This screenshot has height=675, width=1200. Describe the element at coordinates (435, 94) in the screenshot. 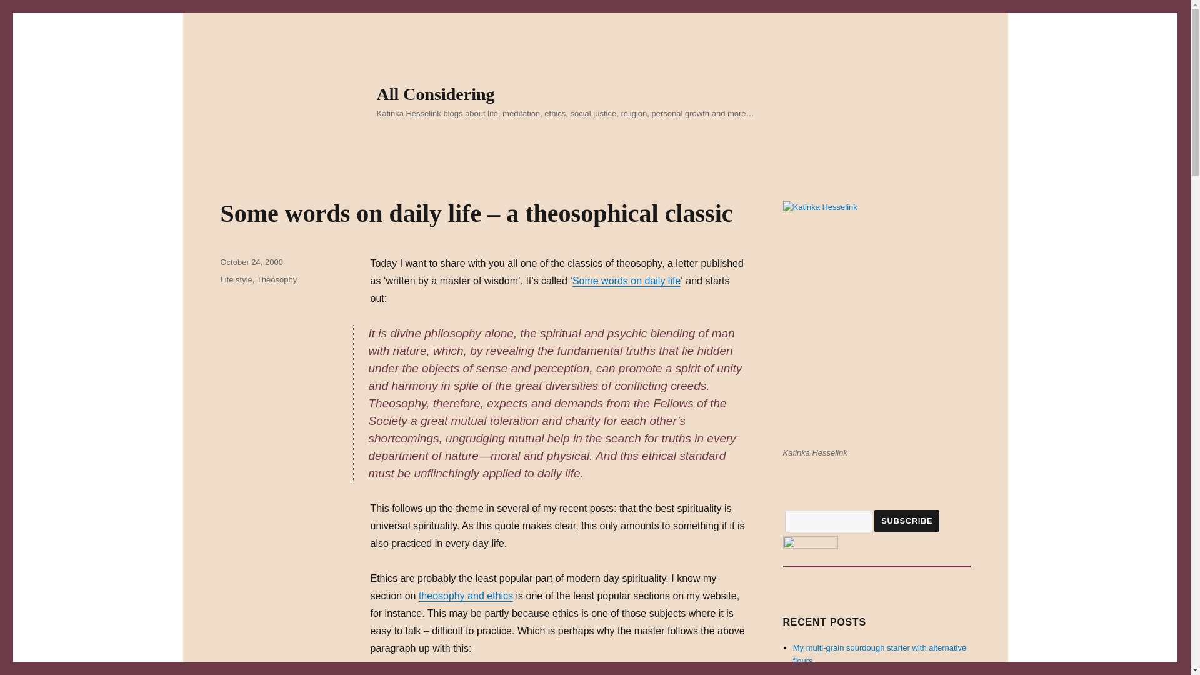

I see `All Considering` at that location.